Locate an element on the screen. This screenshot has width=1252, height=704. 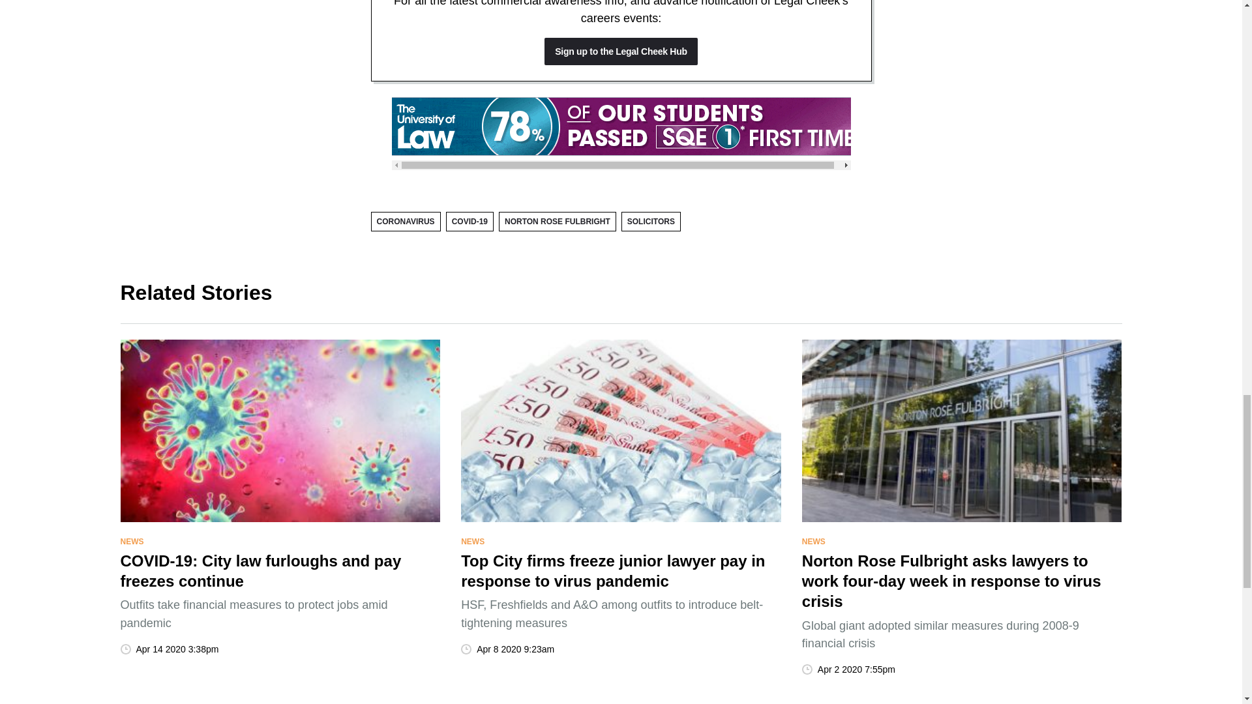
NORTON ROSE FULBRIGHT is located at coordinates (557, 222).